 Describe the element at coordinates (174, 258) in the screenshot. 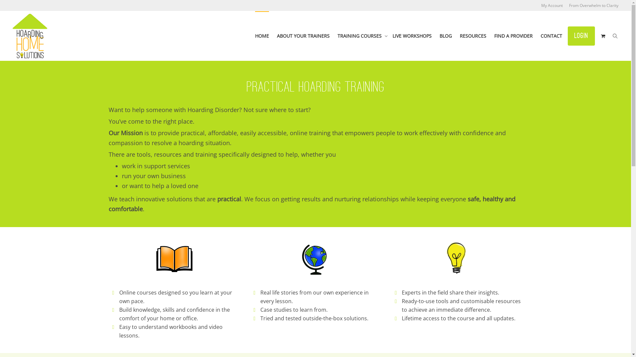

I see `Learning Exercise` at that location.